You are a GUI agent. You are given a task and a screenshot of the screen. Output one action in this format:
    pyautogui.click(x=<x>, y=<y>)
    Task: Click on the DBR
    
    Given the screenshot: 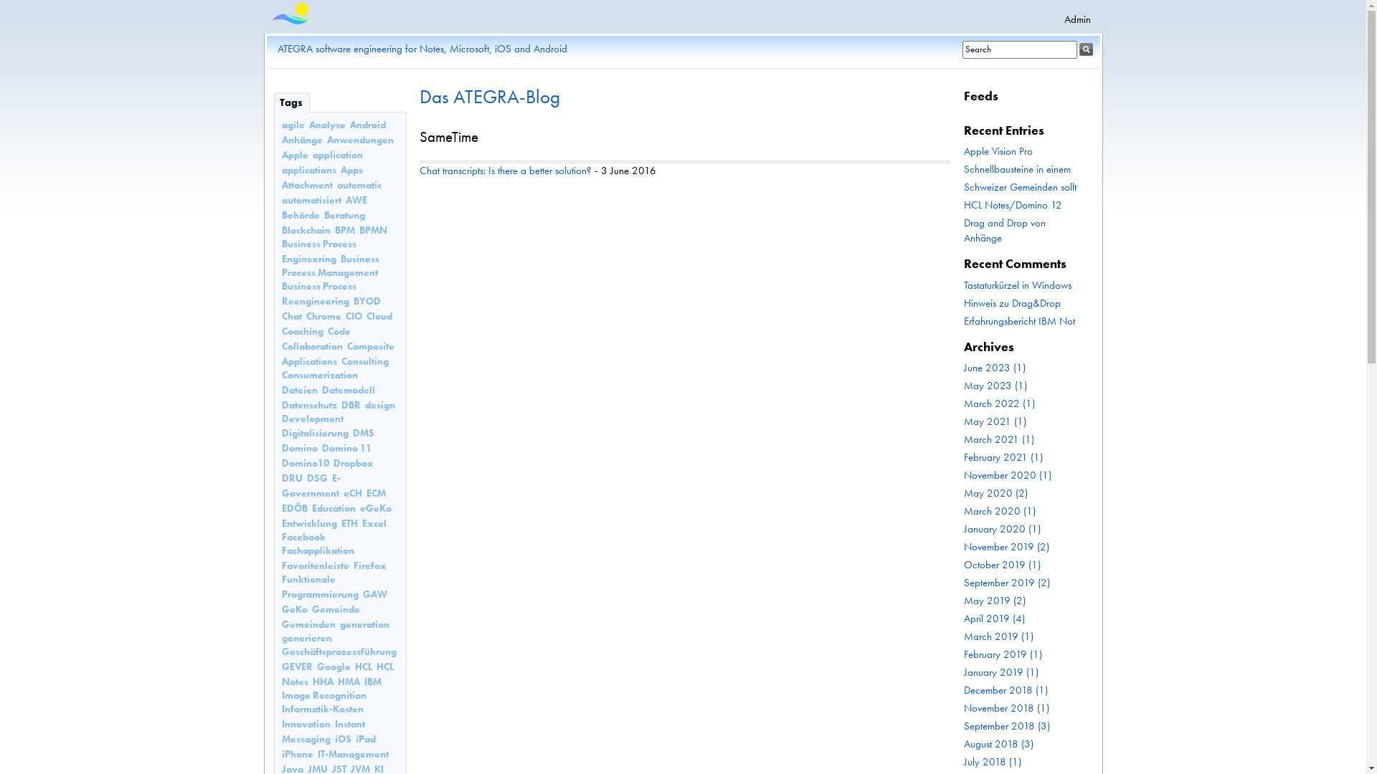 What is the action you would take?
    pyautogui.click(x=351, y=406)
    